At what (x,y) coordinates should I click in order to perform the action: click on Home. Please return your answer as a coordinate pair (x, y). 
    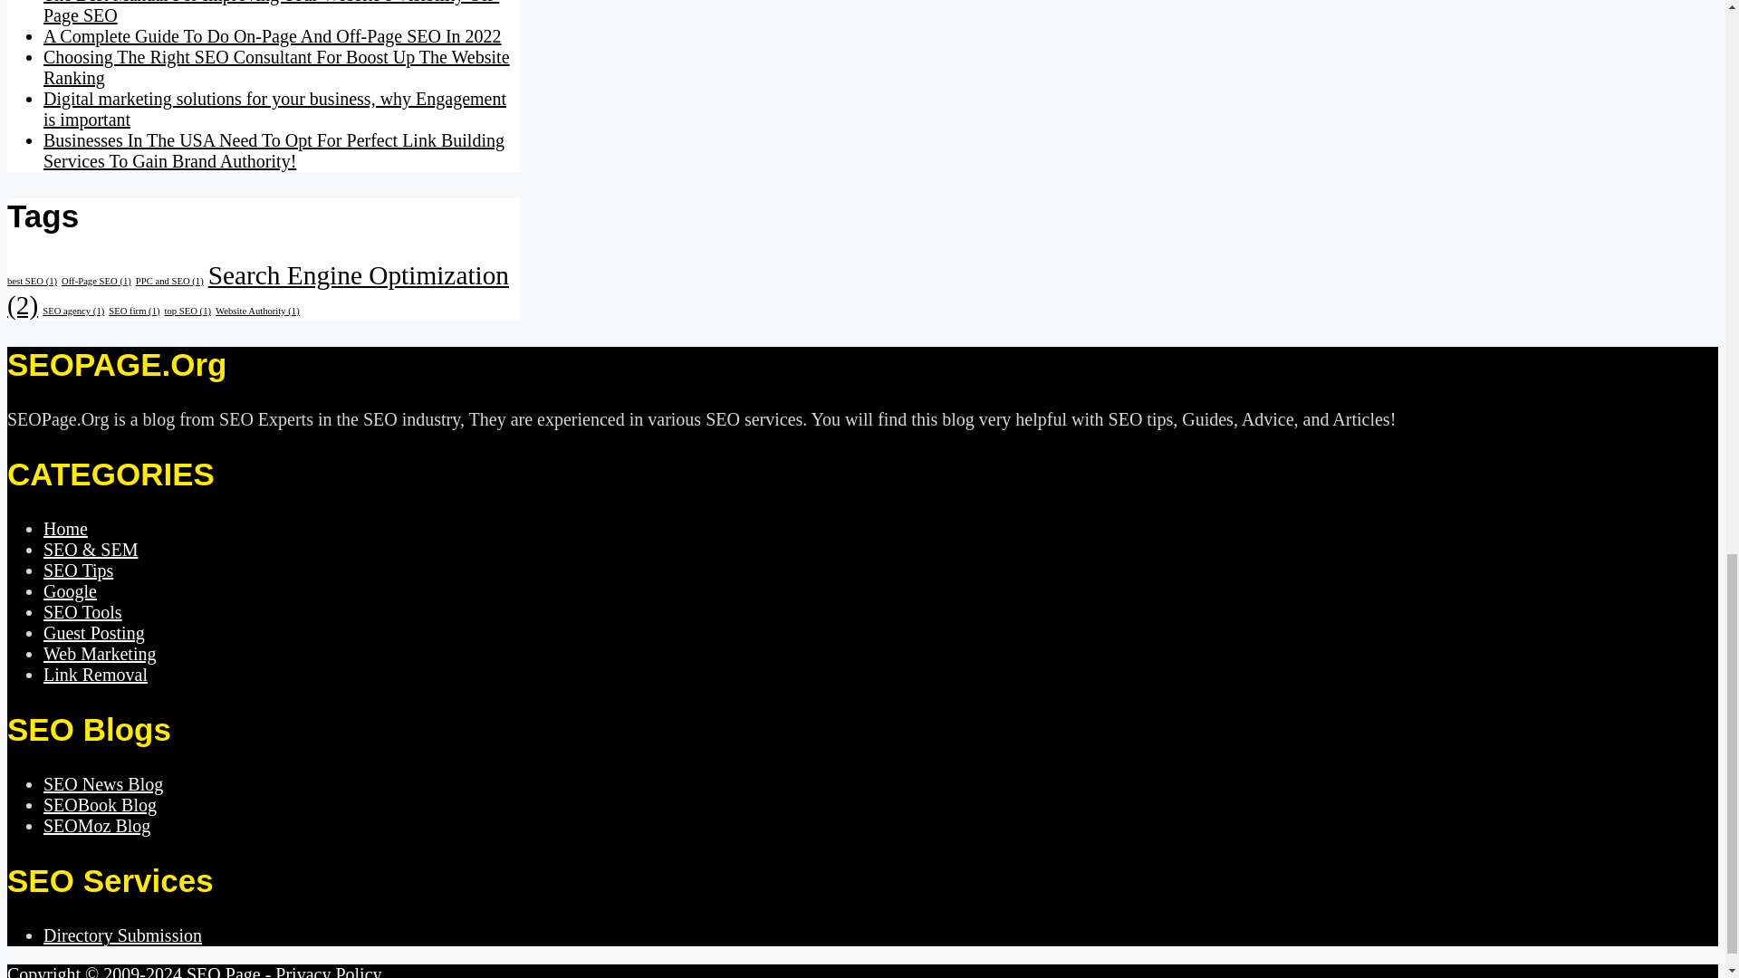
    Looking at the image, I should click on (65, 529).